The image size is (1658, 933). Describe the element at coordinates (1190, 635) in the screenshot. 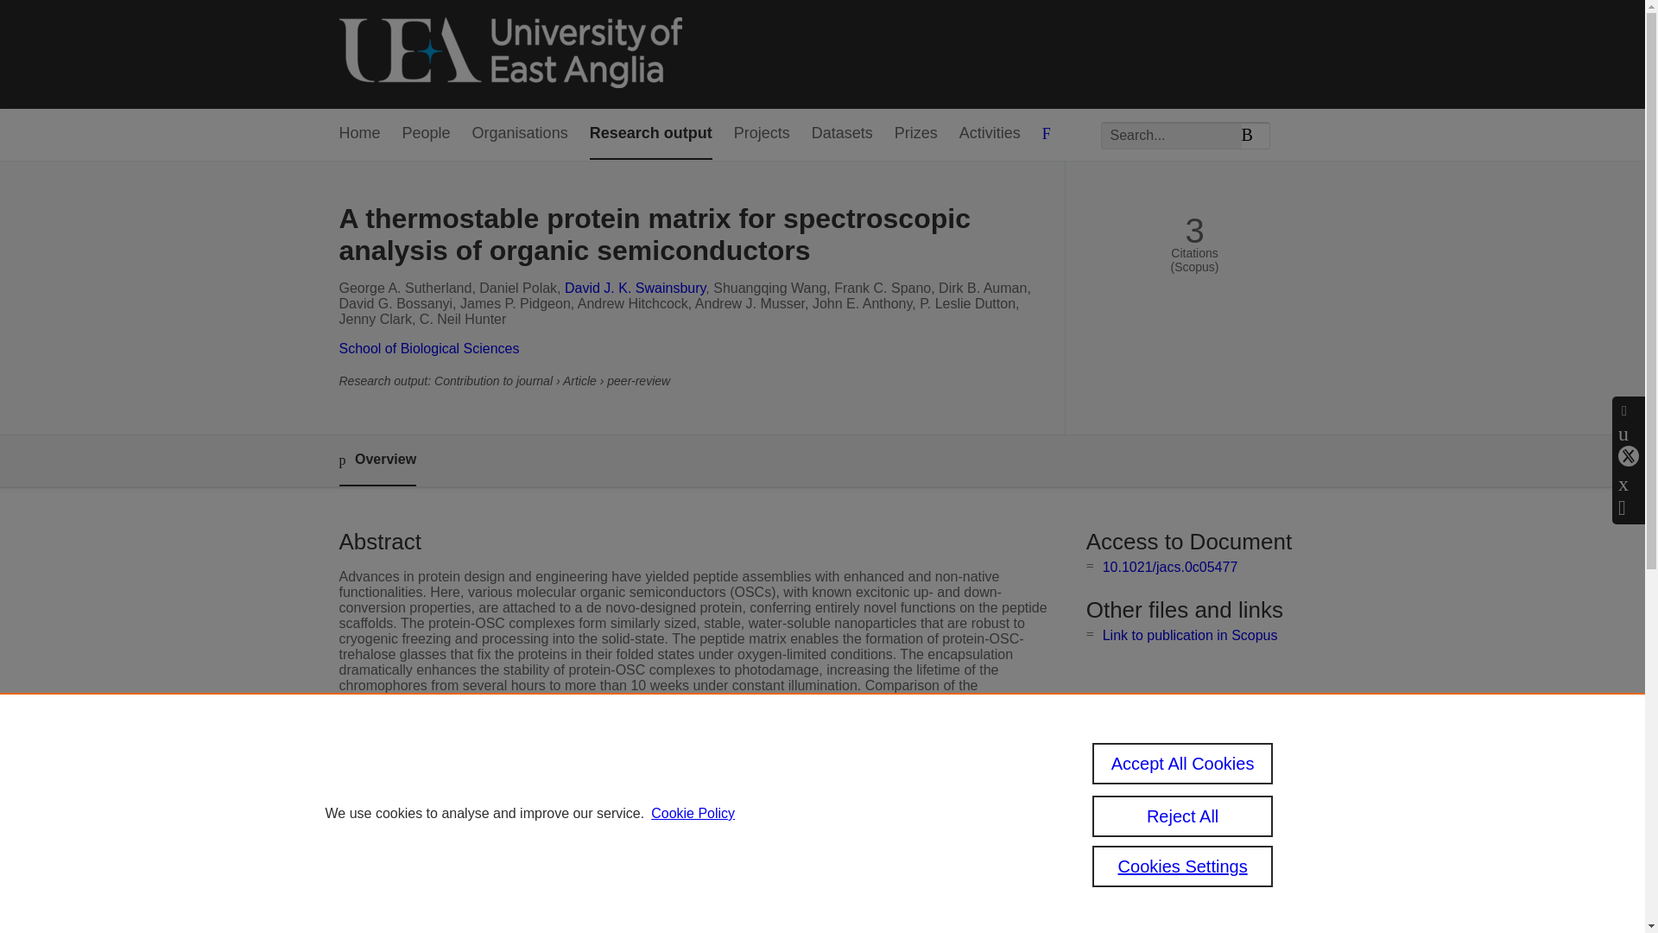

I see `Link to publication in Scopus` at that location.